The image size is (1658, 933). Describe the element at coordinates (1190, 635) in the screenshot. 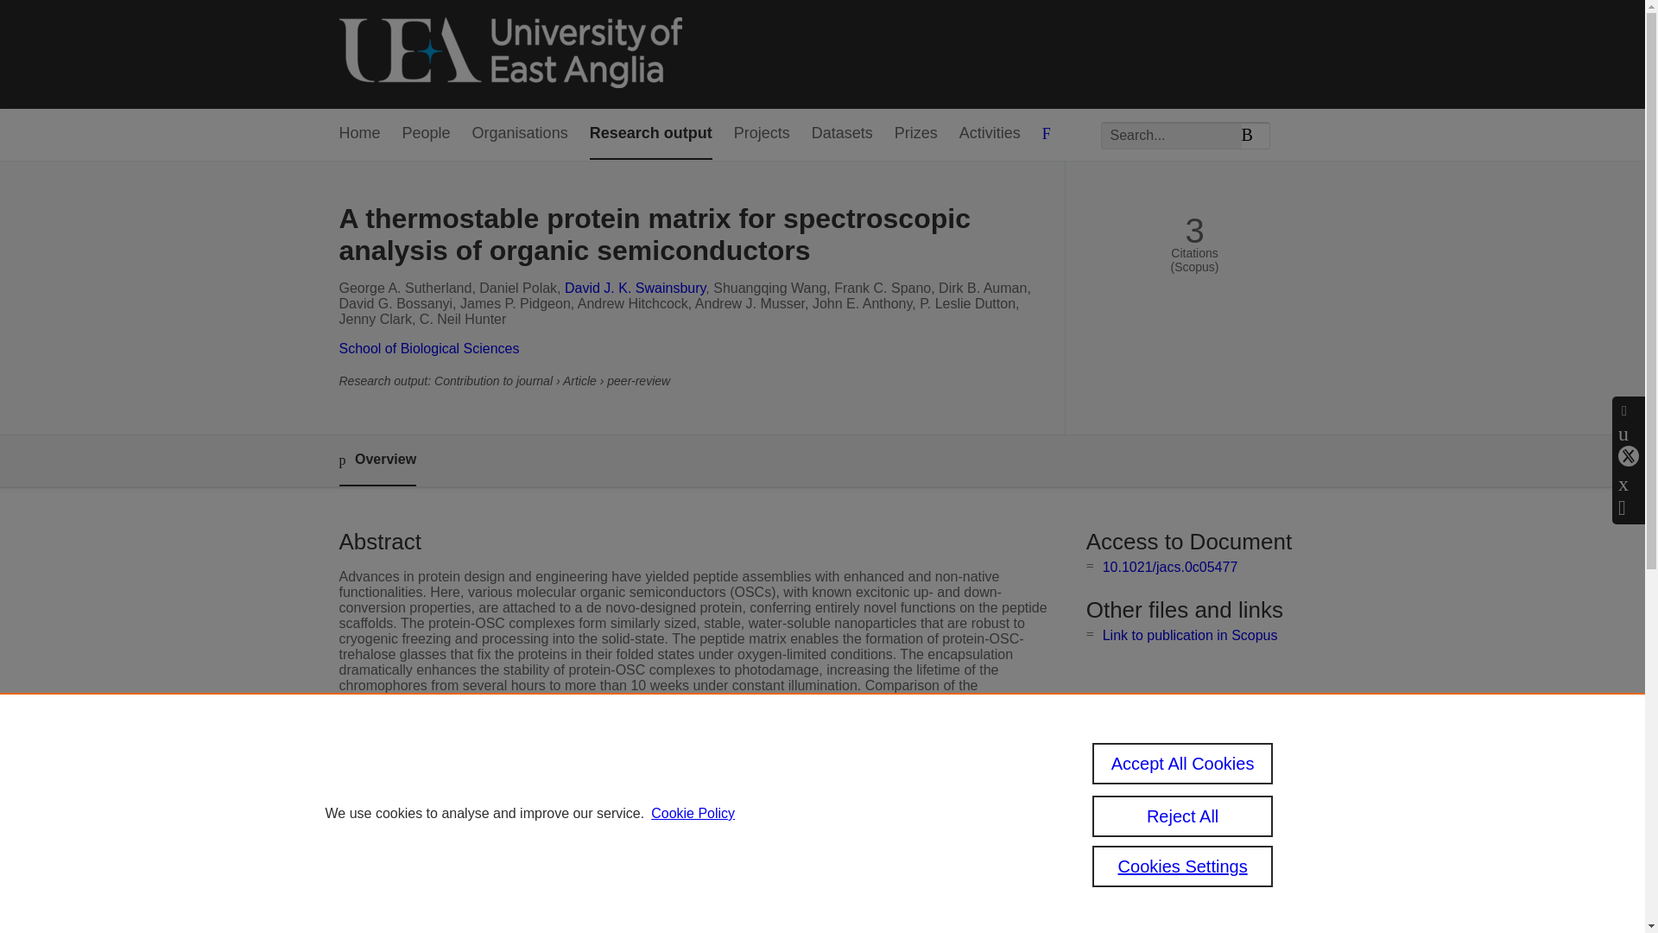

I see `Link to publication in Scopus` at that location.